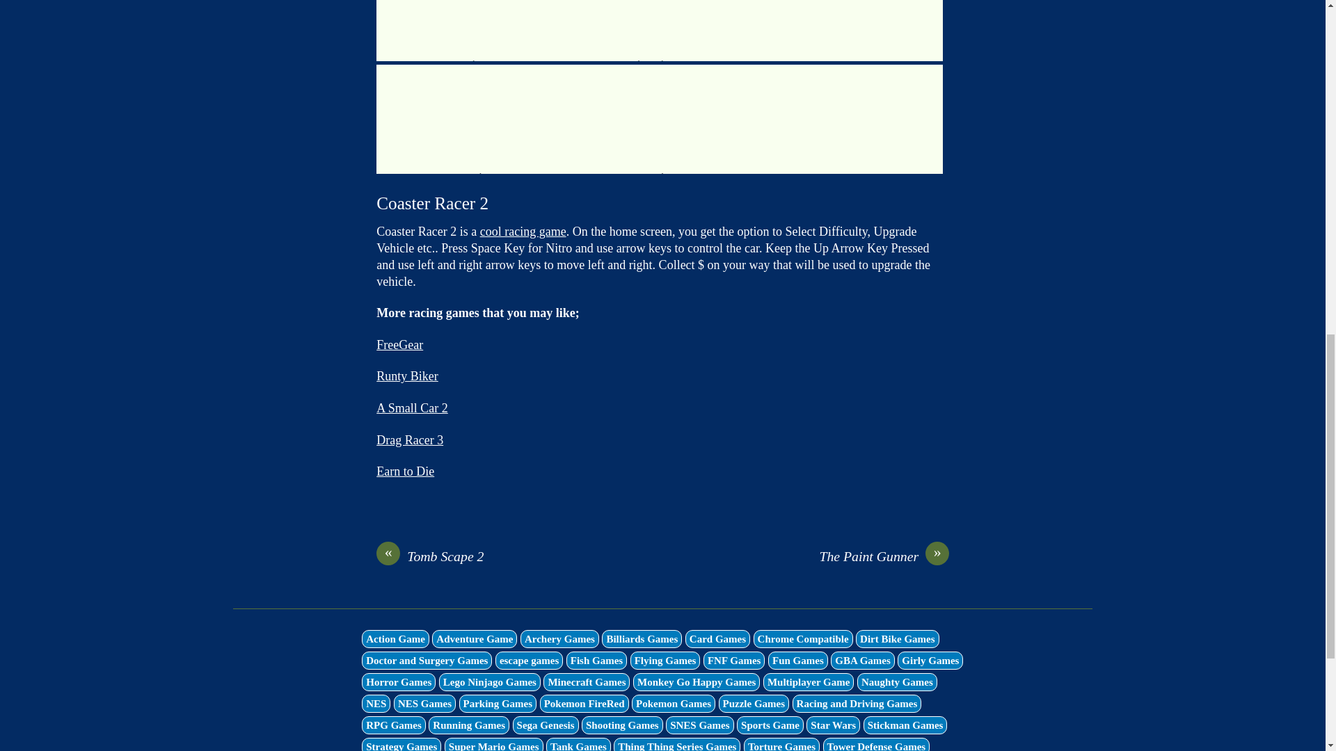 Image resolution: width=1336 pixels, height=751 pixels. What do you see at coordinates (470, 31) in the screenshot?
I see `Cave Chaos 1` at bounding box center [470, 31].